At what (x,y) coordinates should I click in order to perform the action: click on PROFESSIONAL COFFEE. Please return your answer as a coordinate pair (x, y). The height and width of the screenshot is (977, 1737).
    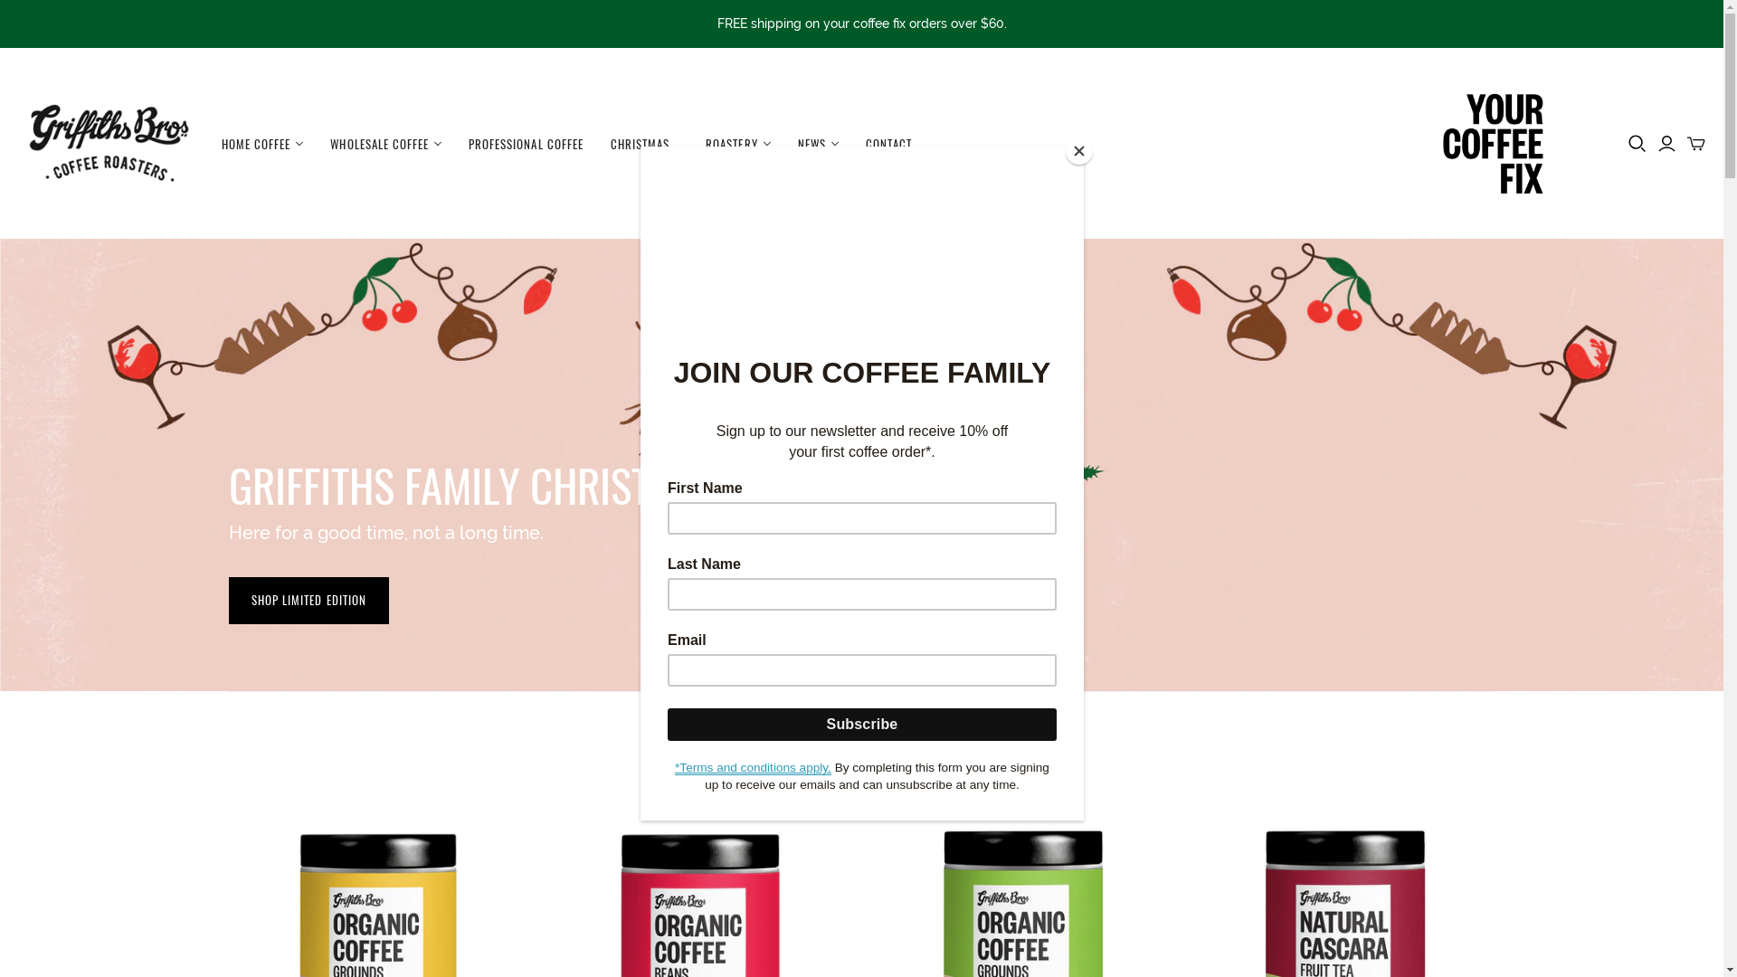
    Looking at the image, I should click on (527, 144).